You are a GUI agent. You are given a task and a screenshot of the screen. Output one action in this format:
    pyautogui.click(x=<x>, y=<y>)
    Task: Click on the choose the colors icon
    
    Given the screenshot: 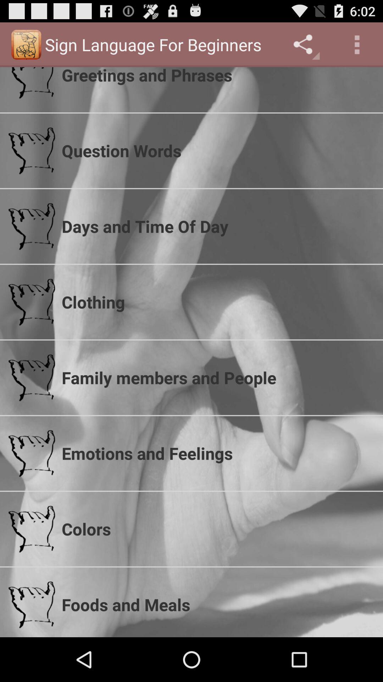 What is the action you would take?
    pyautogui.click(x=218, y=529)
    